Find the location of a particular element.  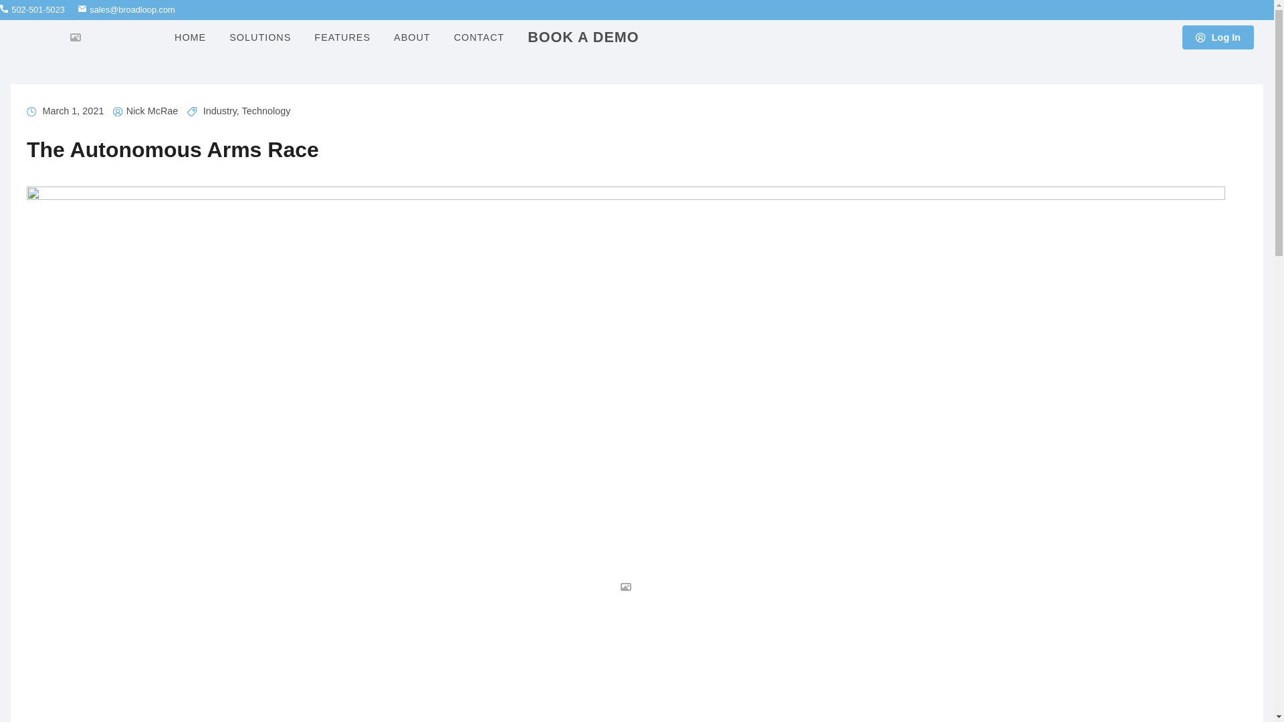

HOME is located at coordinates (189, 37).